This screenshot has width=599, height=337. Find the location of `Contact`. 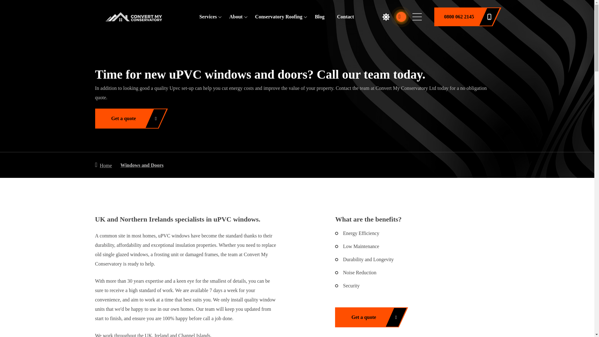

Contact is located at coordinates (345, 17).